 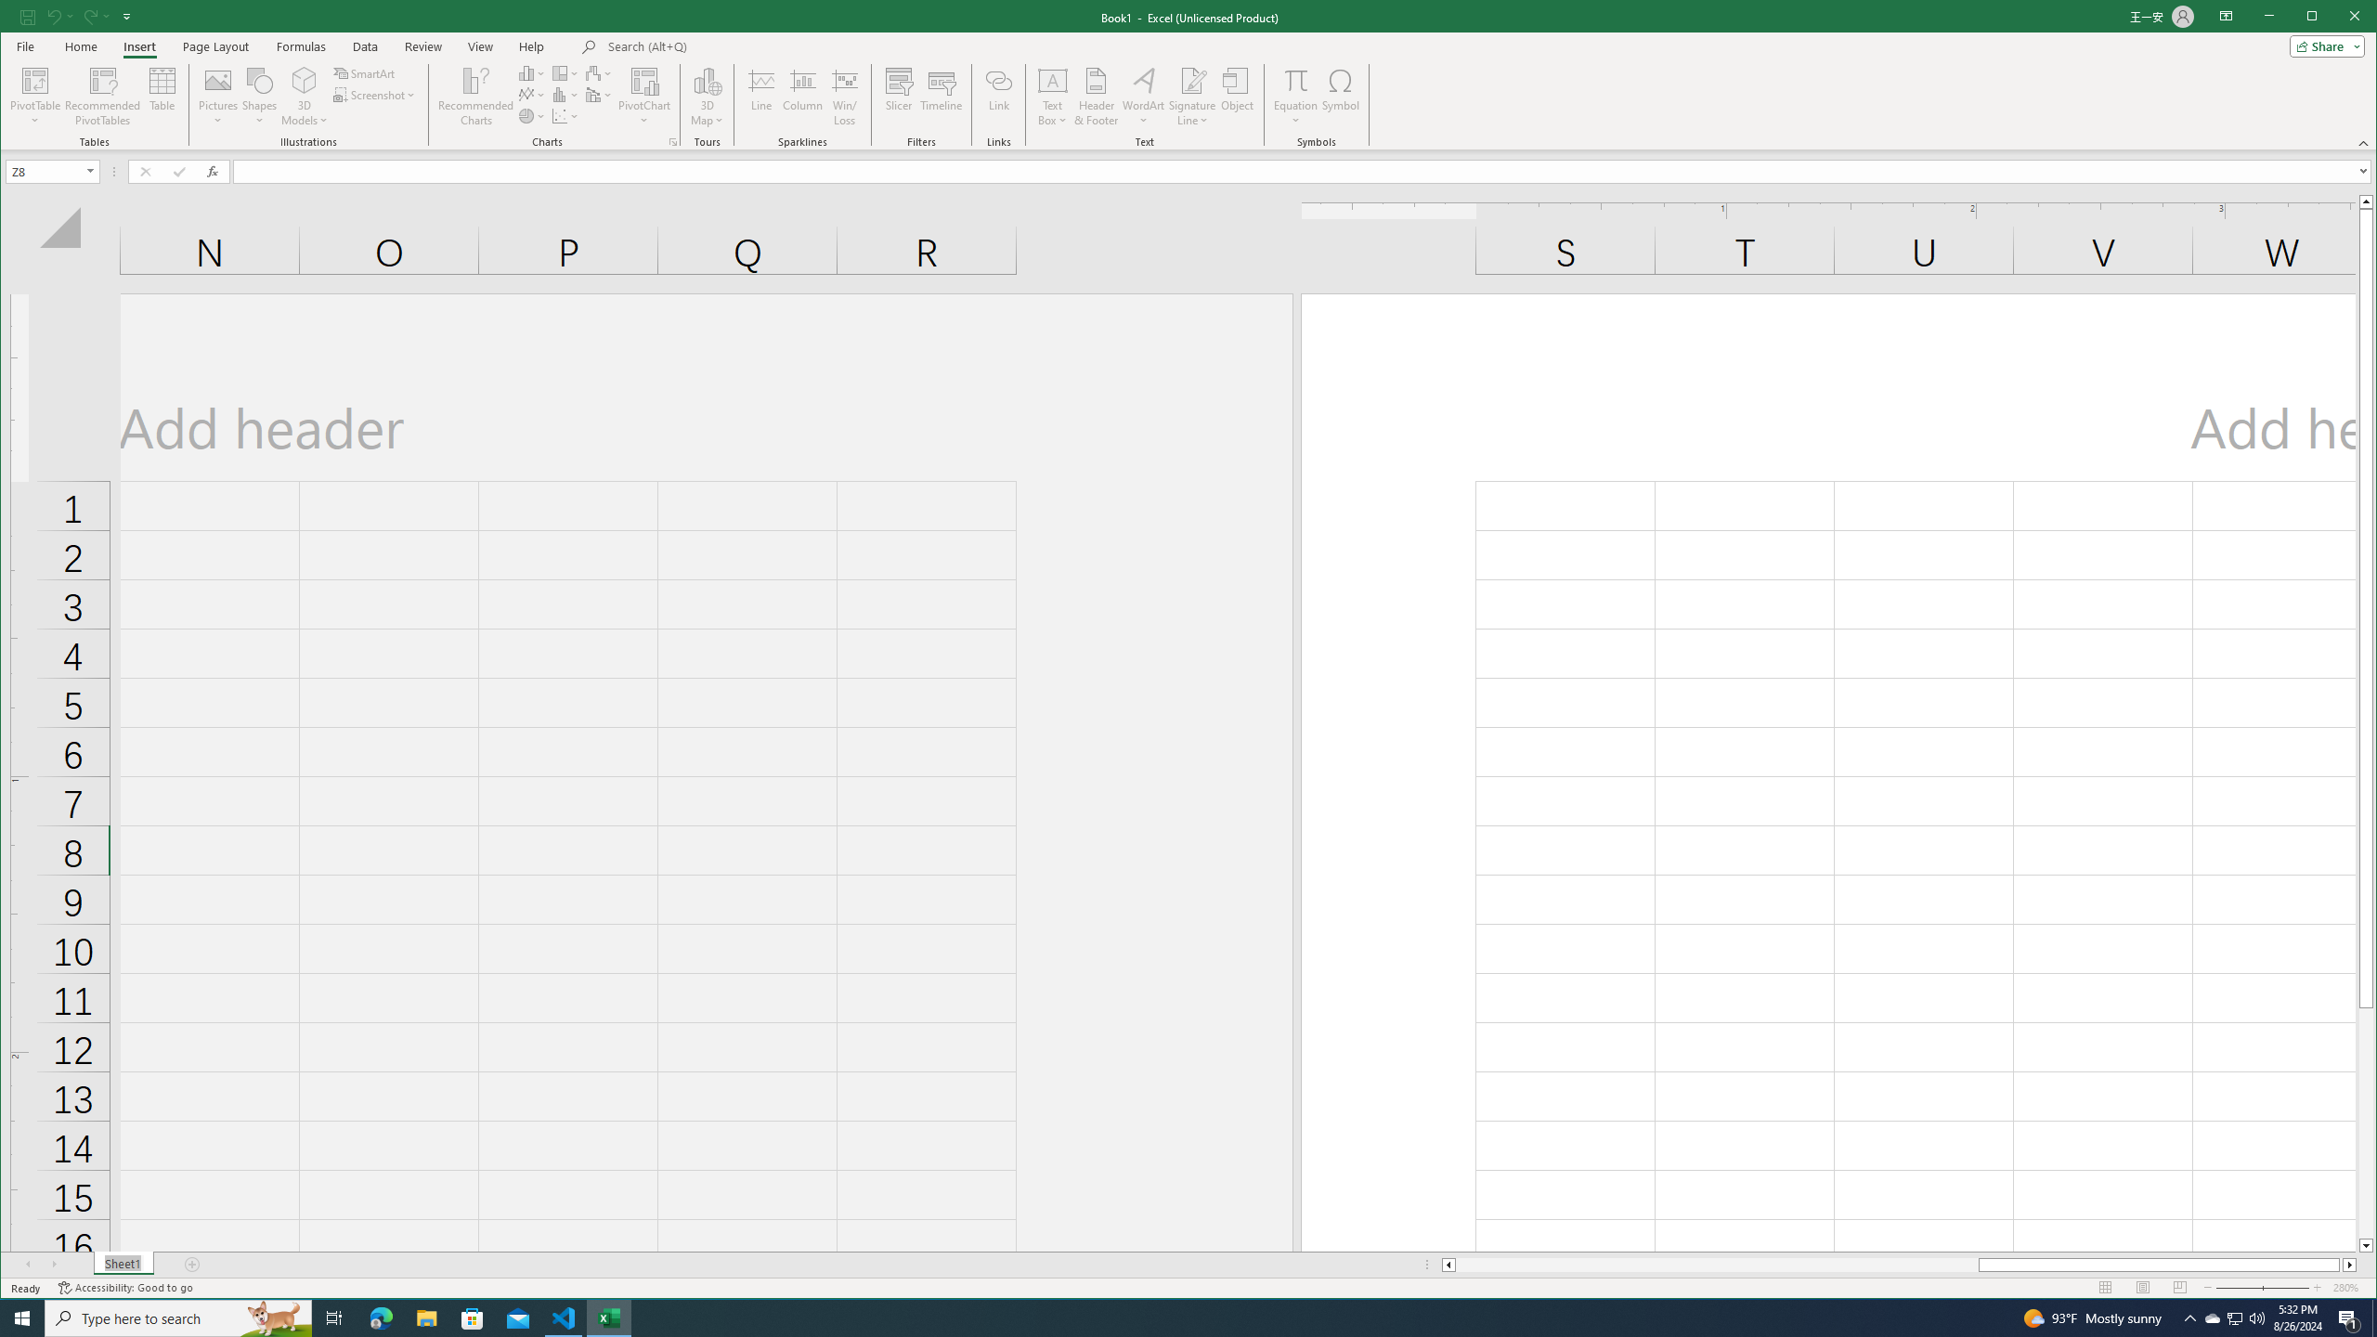 I want to click on Slicer..., so click(x=899, y=97).